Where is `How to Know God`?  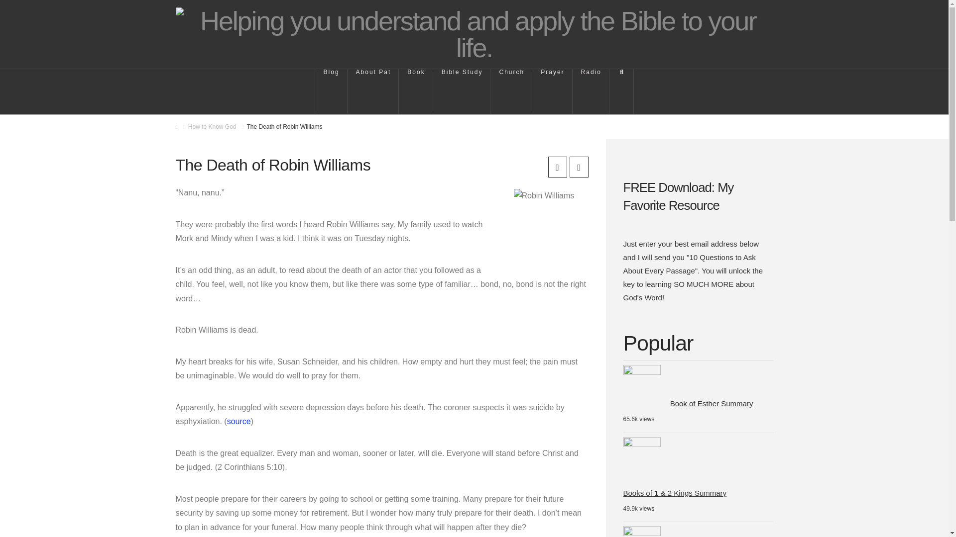
How to Know God is located at coordinates (212, 127).